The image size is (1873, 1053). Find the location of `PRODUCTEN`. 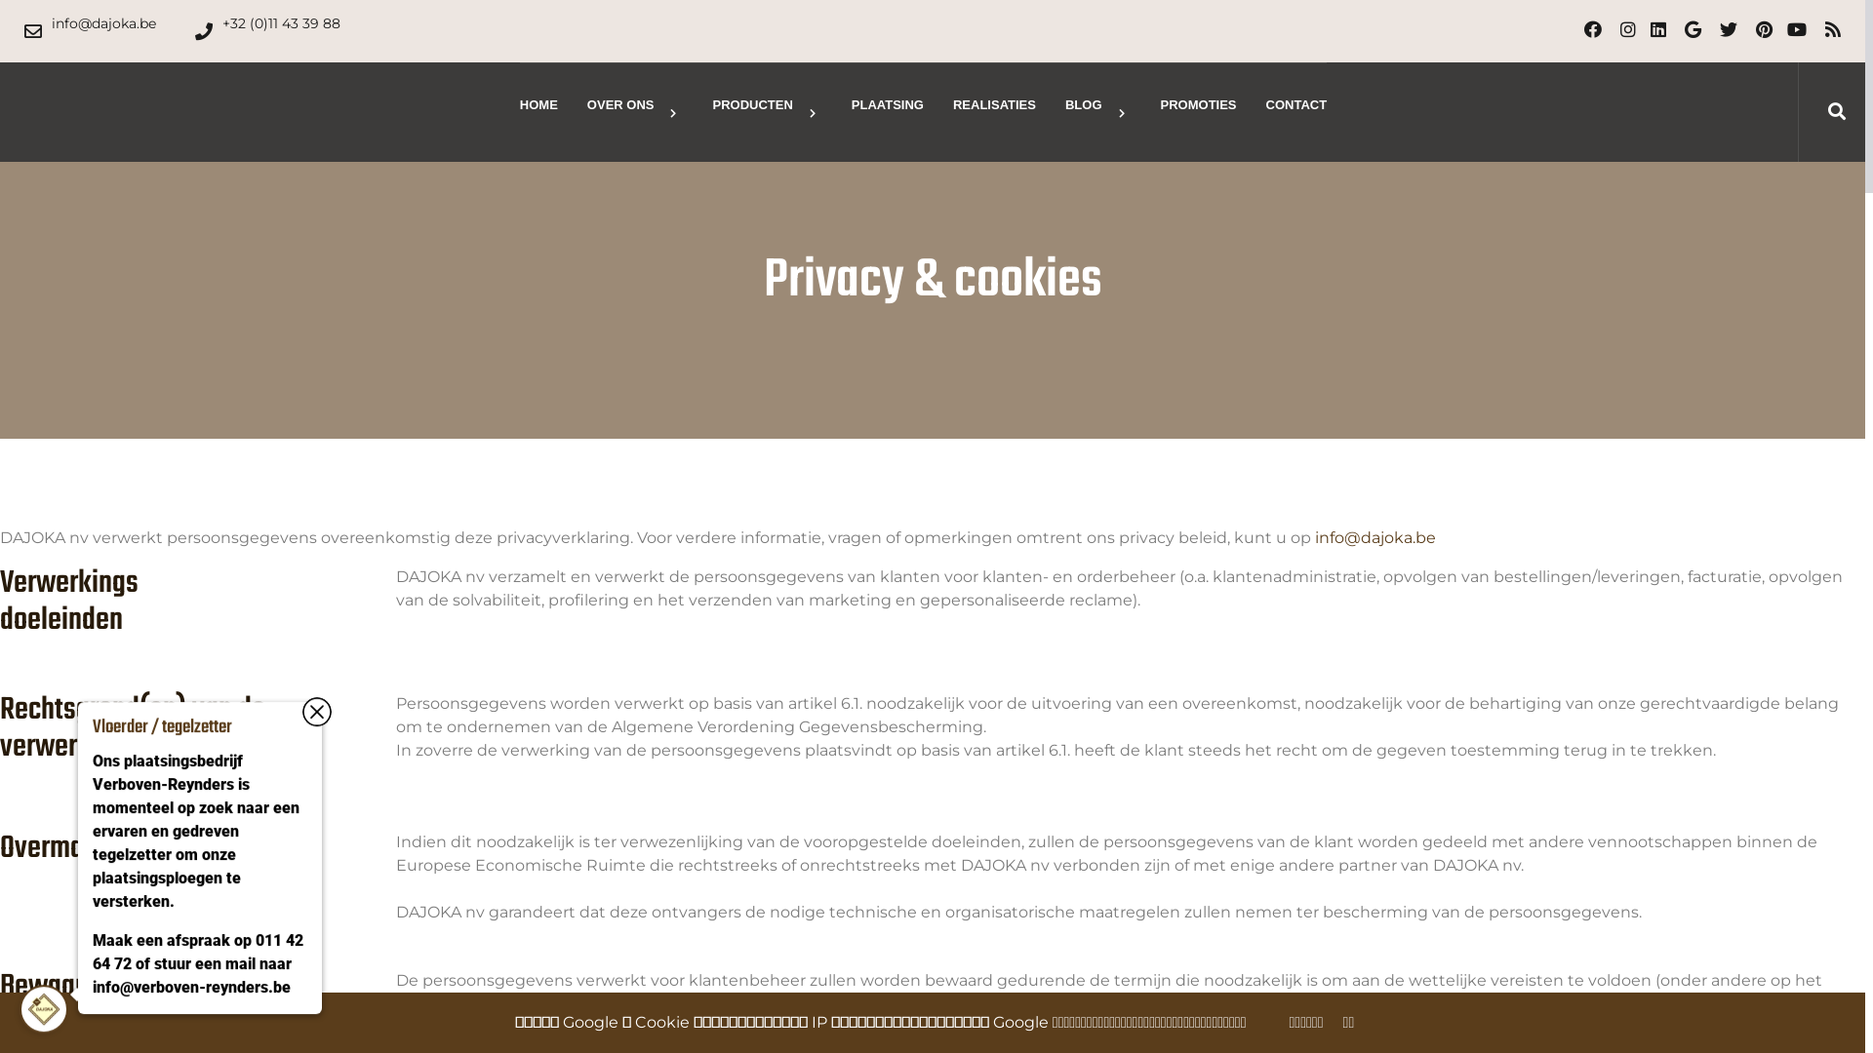

PRODUCTEN is located at coordinates (767, 113).